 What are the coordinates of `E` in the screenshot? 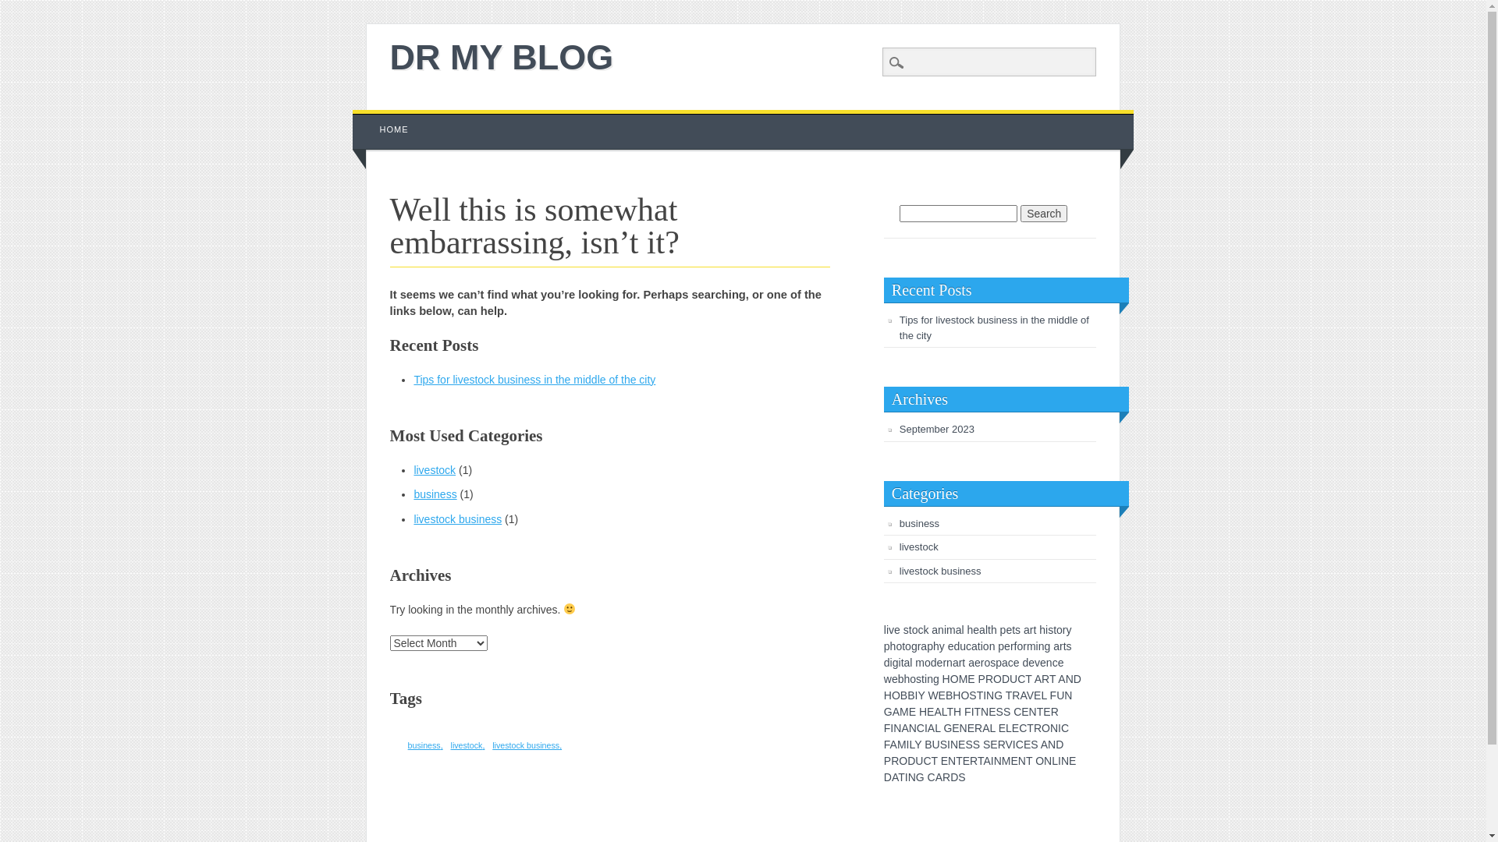 It's located at (1016, 728).